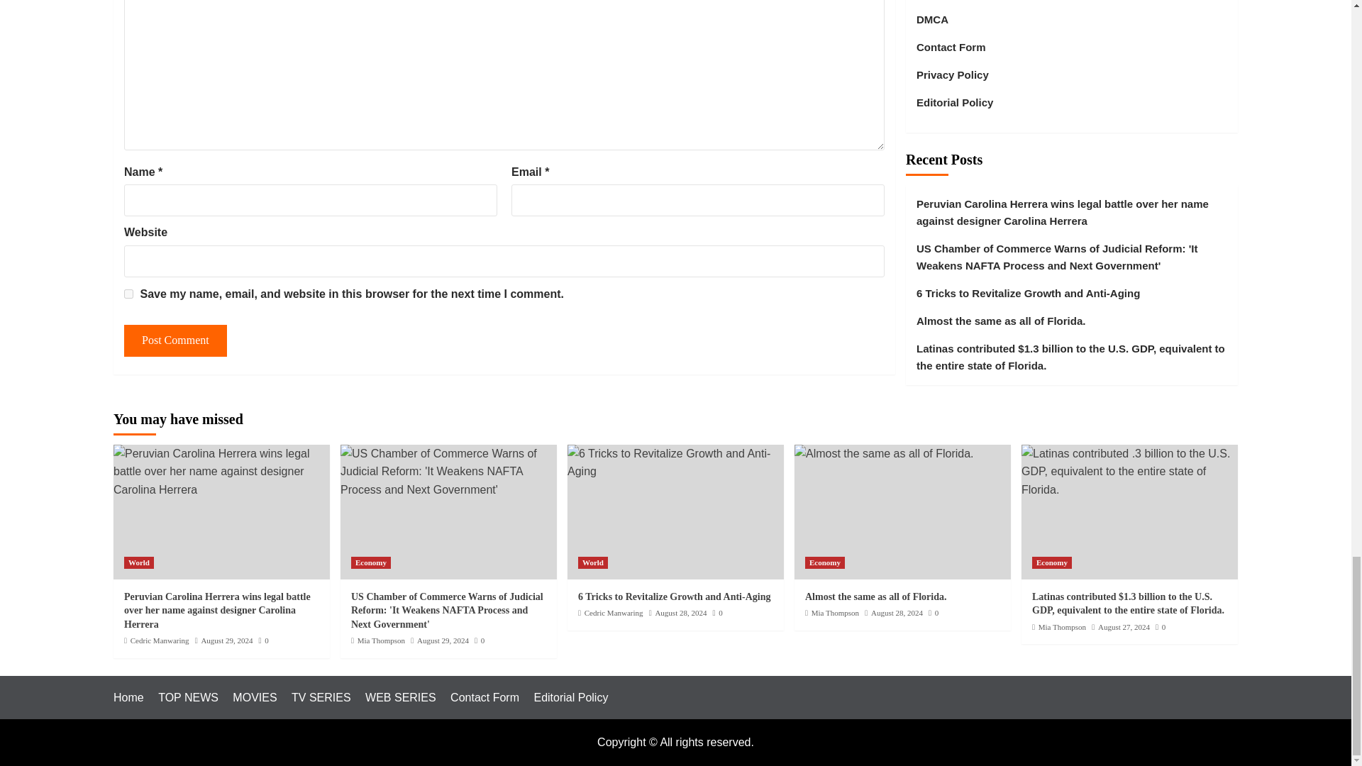 This screenshot has width=1362, height=766. Describe the element at coordinates (128, 294) in the screenshot. I see `yes` at that location.